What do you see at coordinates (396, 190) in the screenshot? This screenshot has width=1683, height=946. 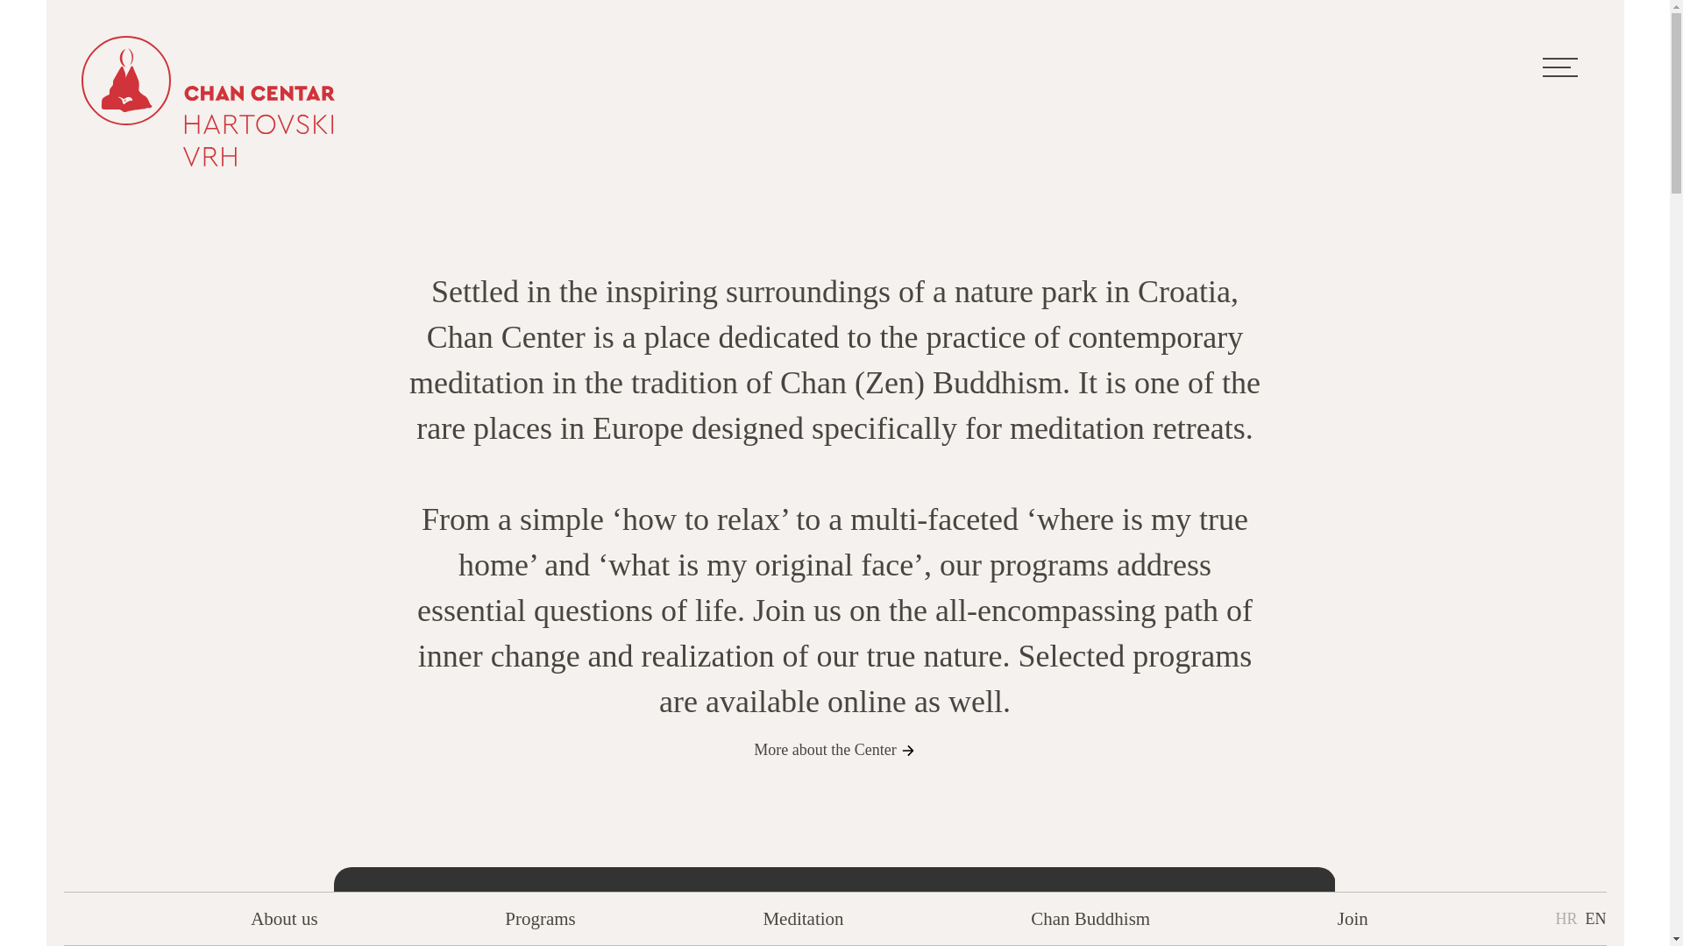 I see `About us` at bounding box center [396, 190].